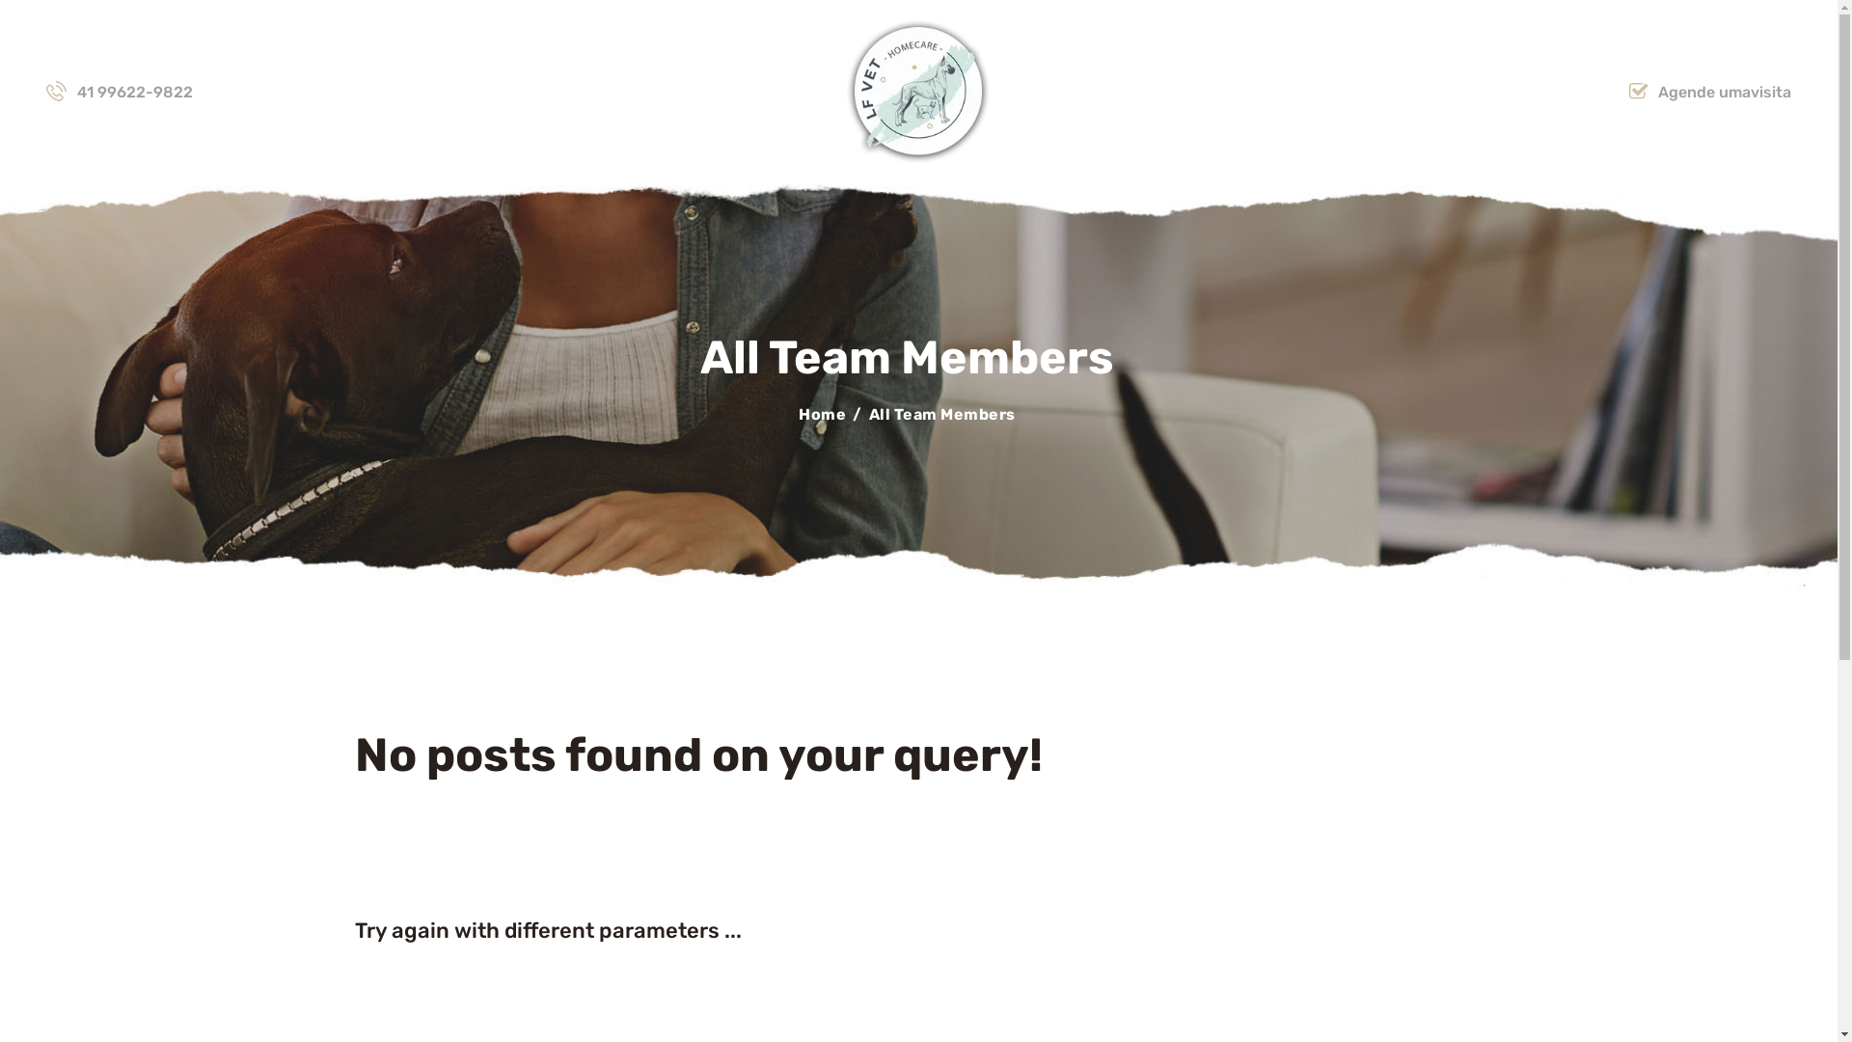  What do you see at coordinates (120, 93) in the screenshot?
I see `41 99622-9822` at bounding box center [120, 93].